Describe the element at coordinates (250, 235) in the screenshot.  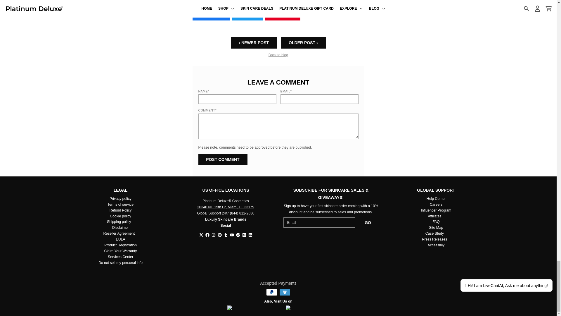
I see `LinkedIn - Platinum Deluxe Cosmetics` at that location.